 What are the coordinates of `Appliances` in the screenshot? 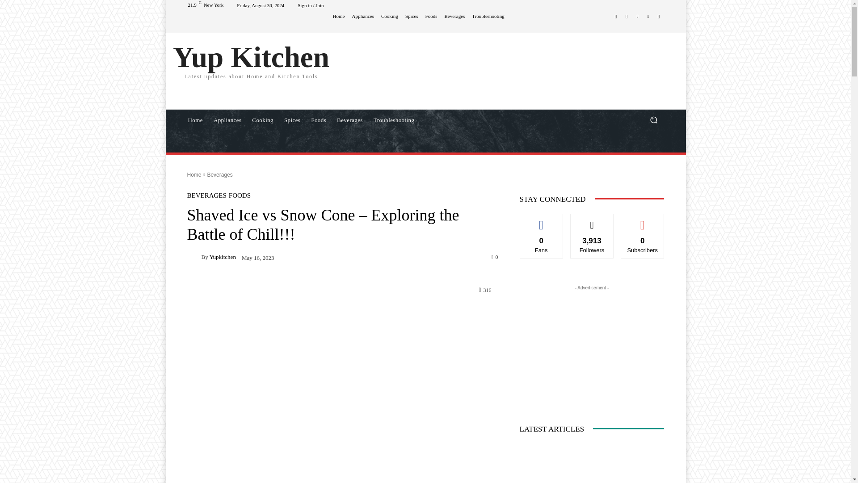 It's located at (227, 120).